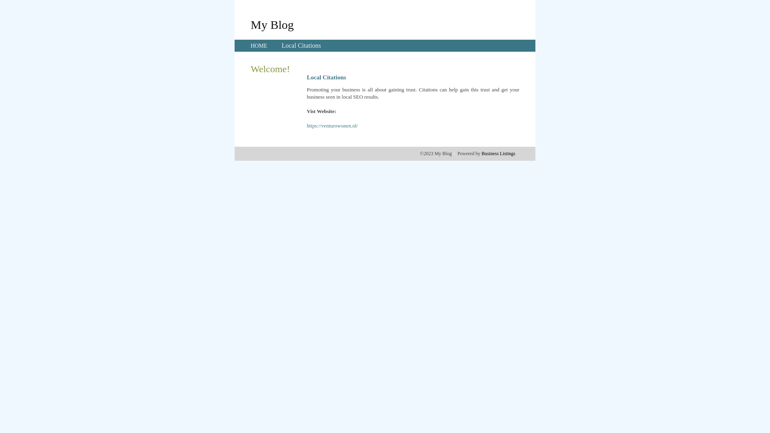 This screenshot has height=433, width=770. What do you see at coordinates (259, 46) in the screenshot?
I see `HOME` at bounding box center [259, 46].